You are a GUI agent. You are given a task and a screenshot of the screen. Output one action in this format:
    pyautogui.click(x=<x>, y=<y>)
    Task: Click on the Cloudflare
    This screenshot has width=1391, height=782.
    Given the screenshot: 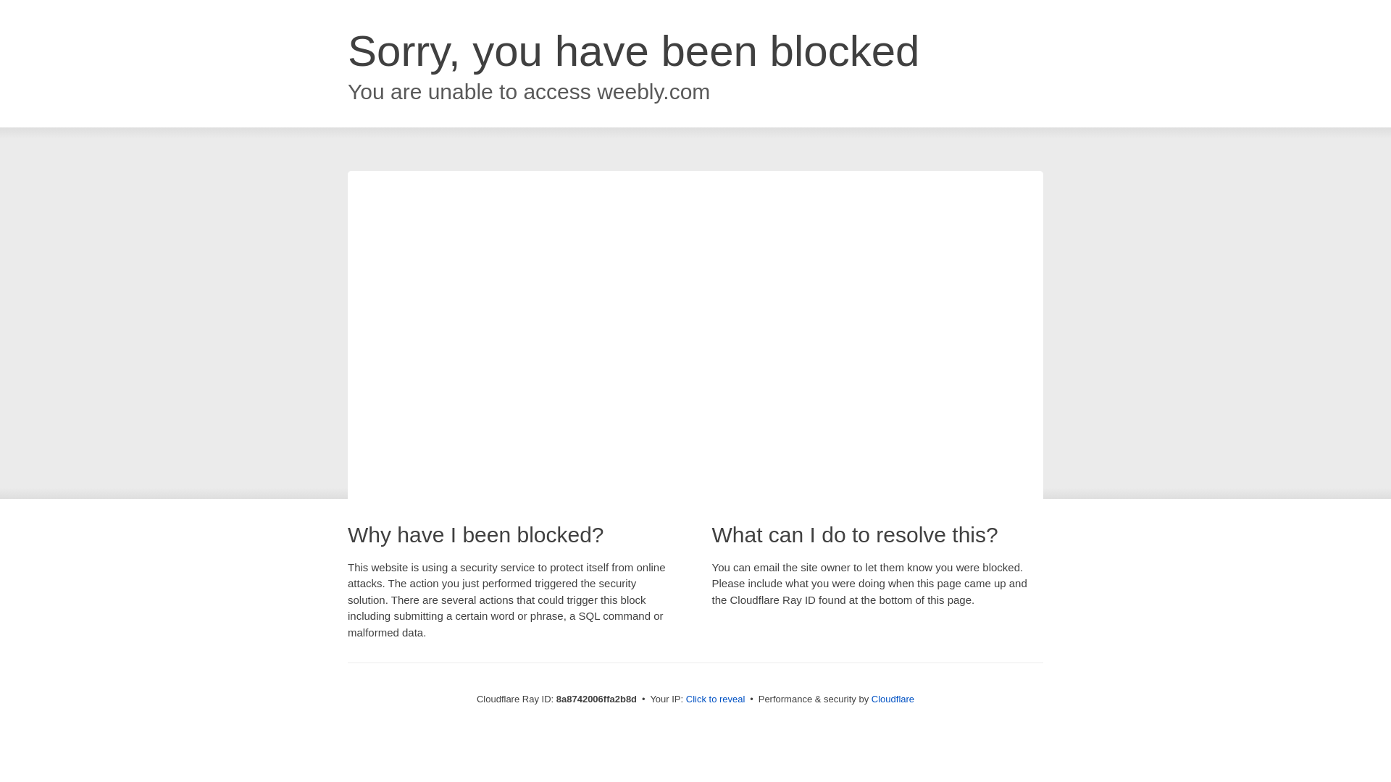 What is the action you would take?
    pyautogui.click(x=893, y=699)
    